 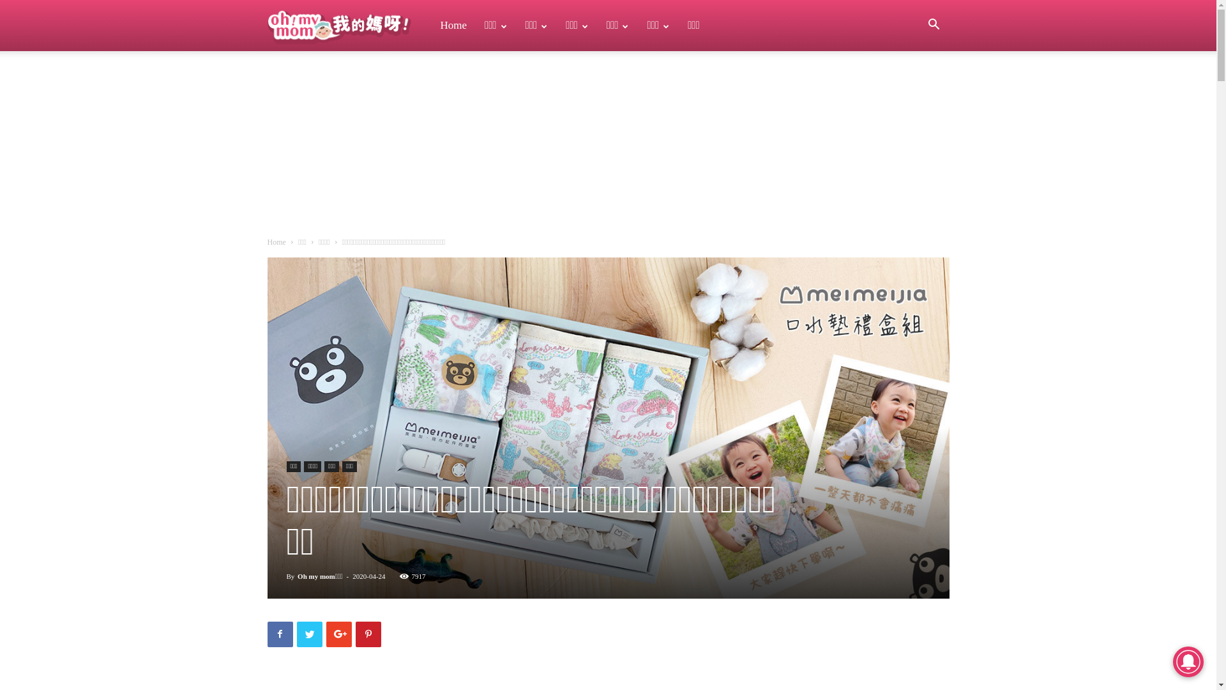 What do you see at coordinates (609, 147) in the screenshot?
I see `Advertisement` at bounding box center [609, 147].